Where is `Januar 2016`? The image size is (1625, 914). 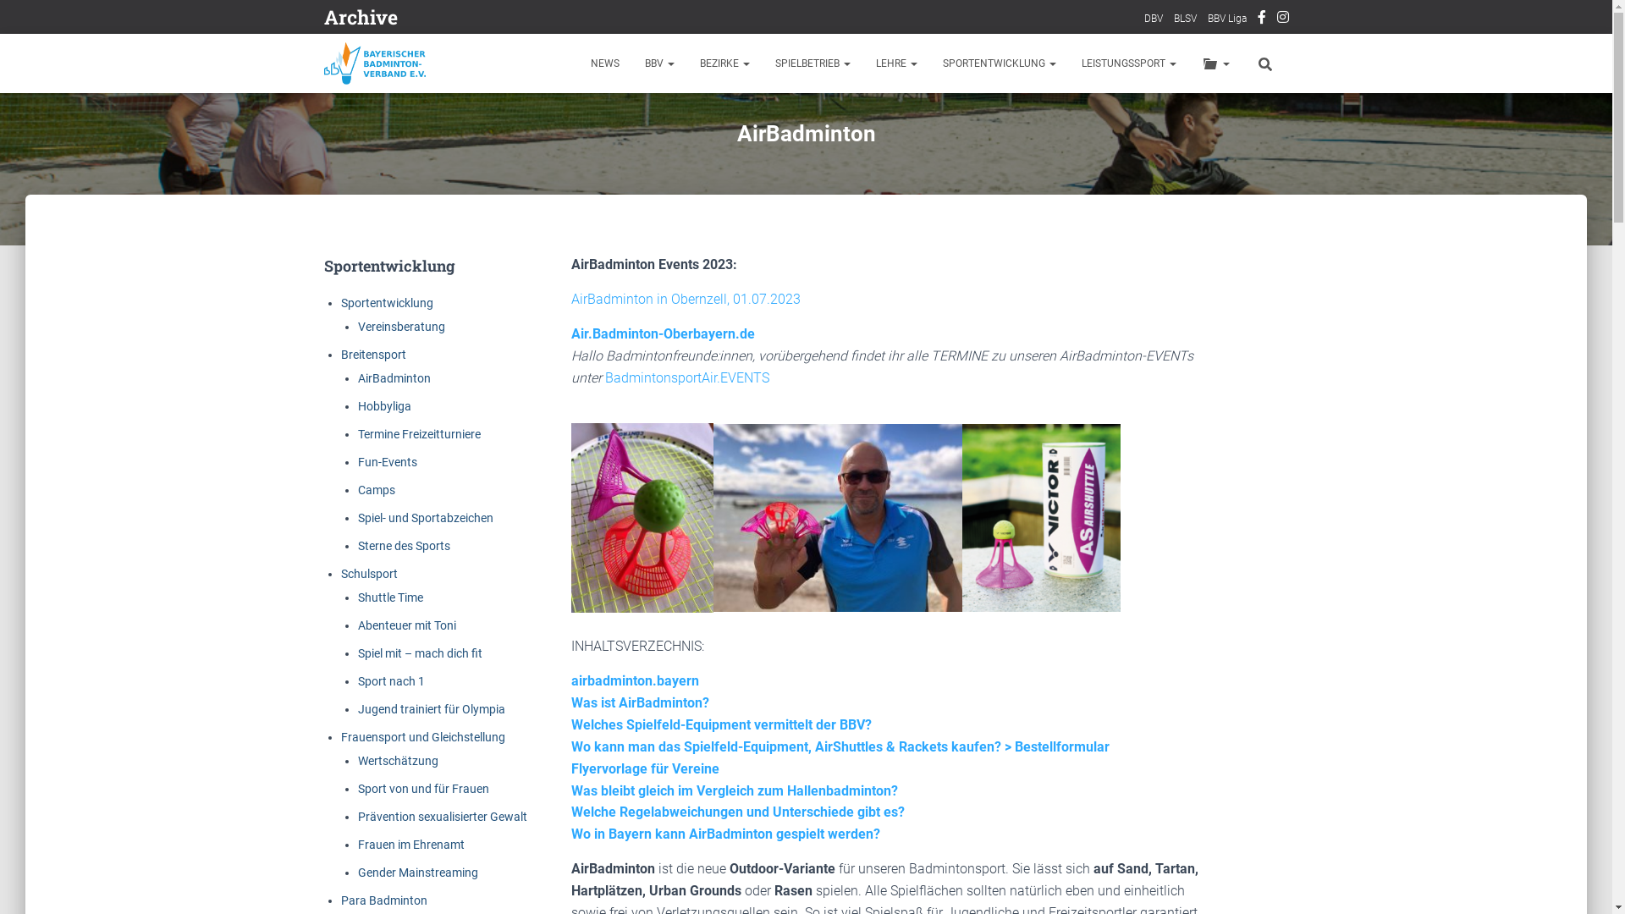 Januar 2016 is located at coordinates (616, 563).